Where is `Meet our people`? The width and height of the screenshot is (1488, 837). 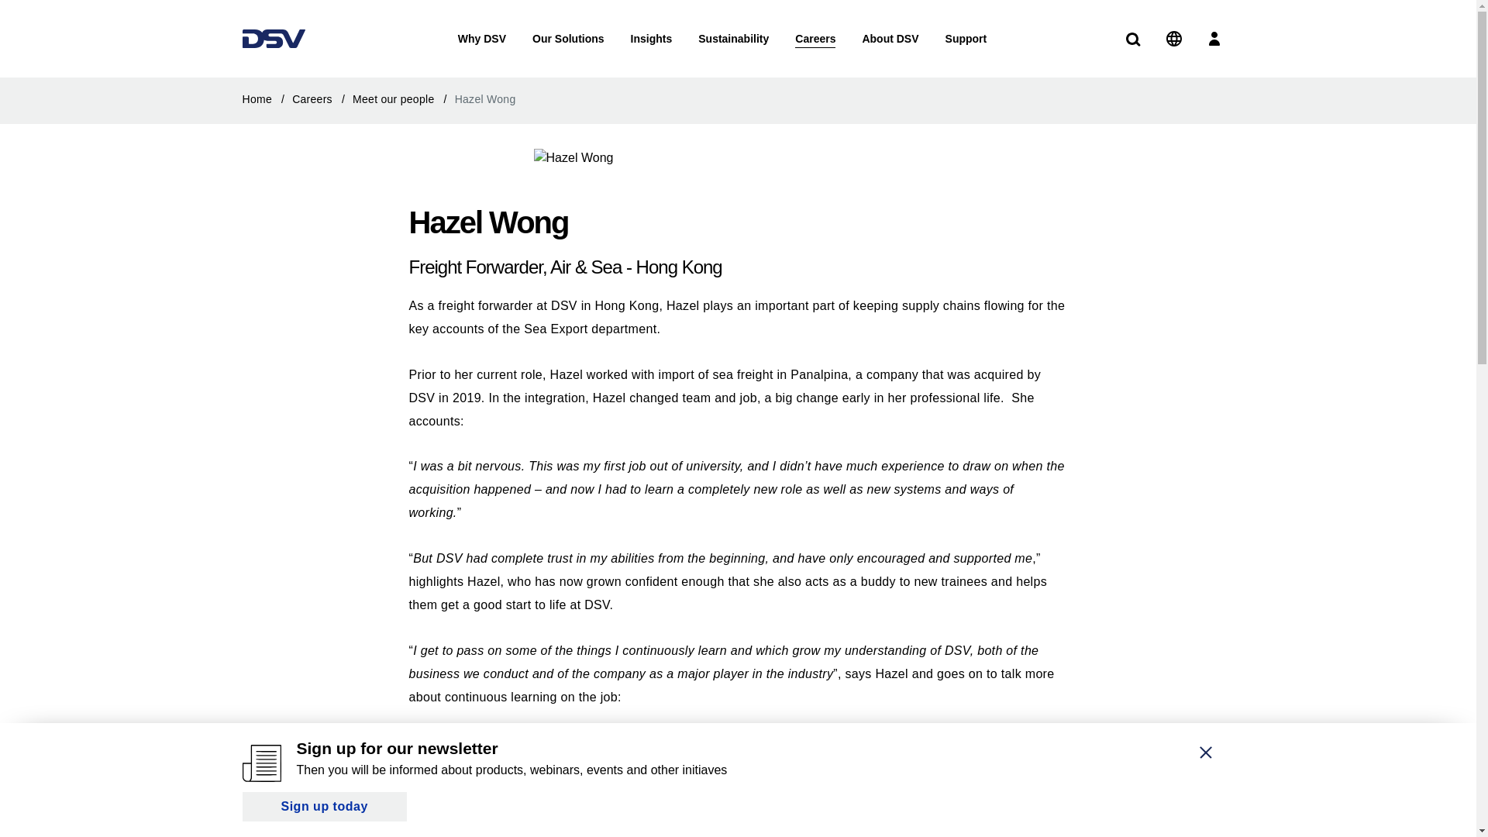 Meet our people is located at coordinates (403, 99).